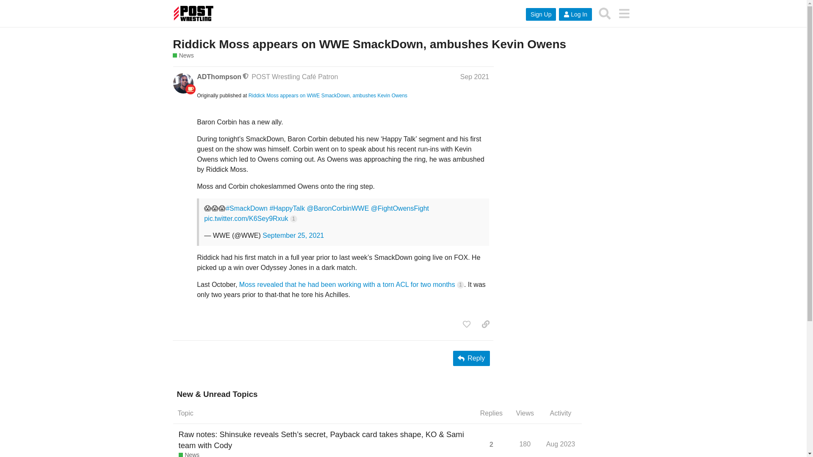  I want to click on Sep 2021, so click(474, 77).